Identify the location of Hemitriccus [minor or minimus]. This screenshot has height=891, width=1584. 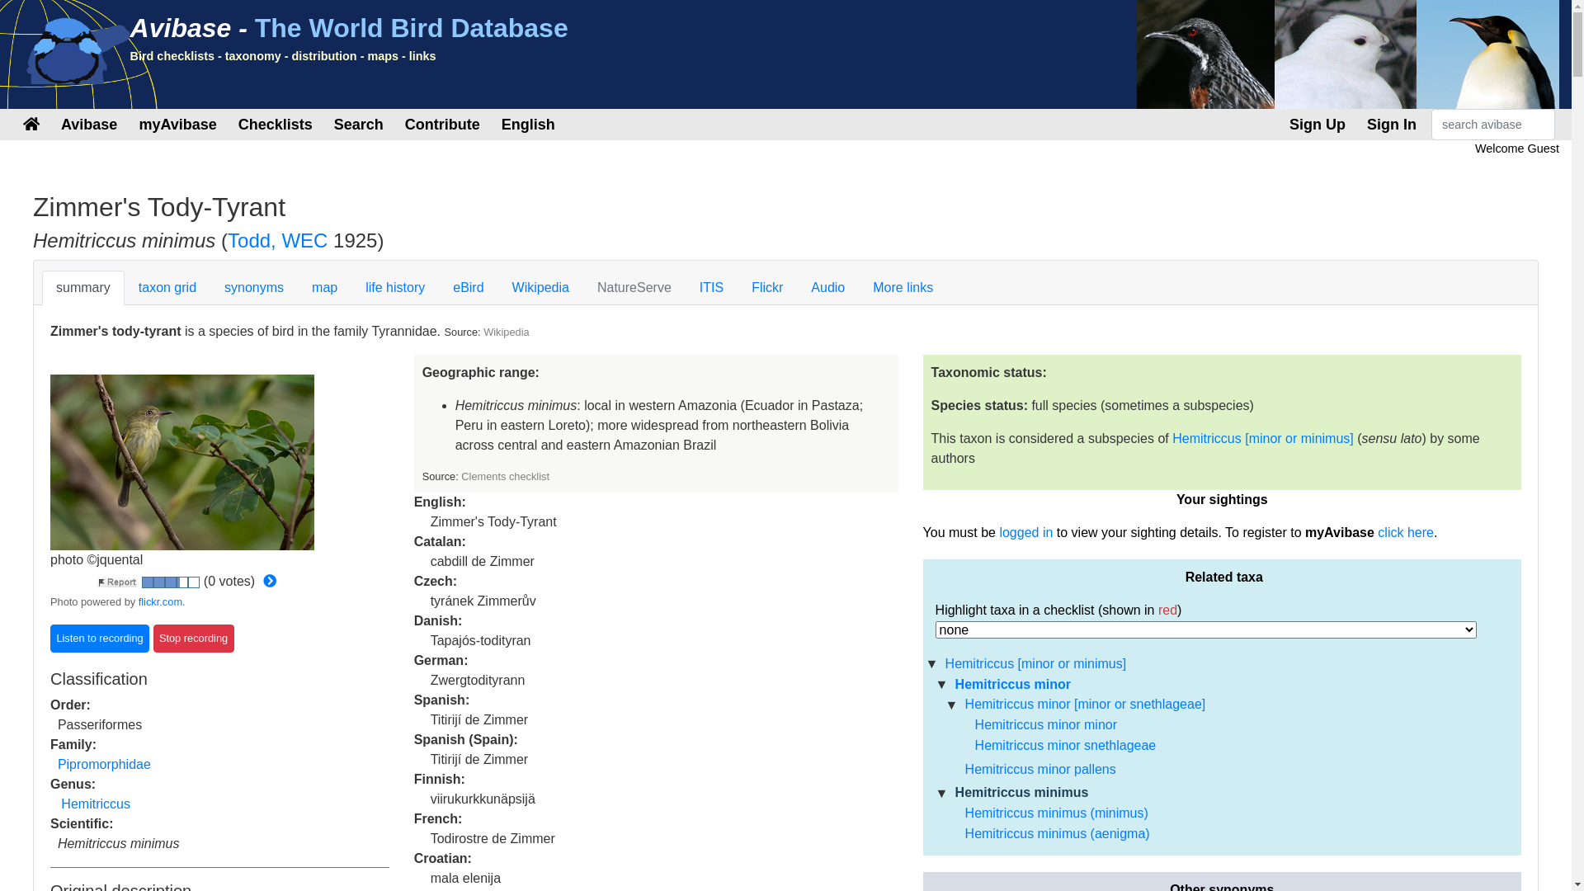
(1036, 663).